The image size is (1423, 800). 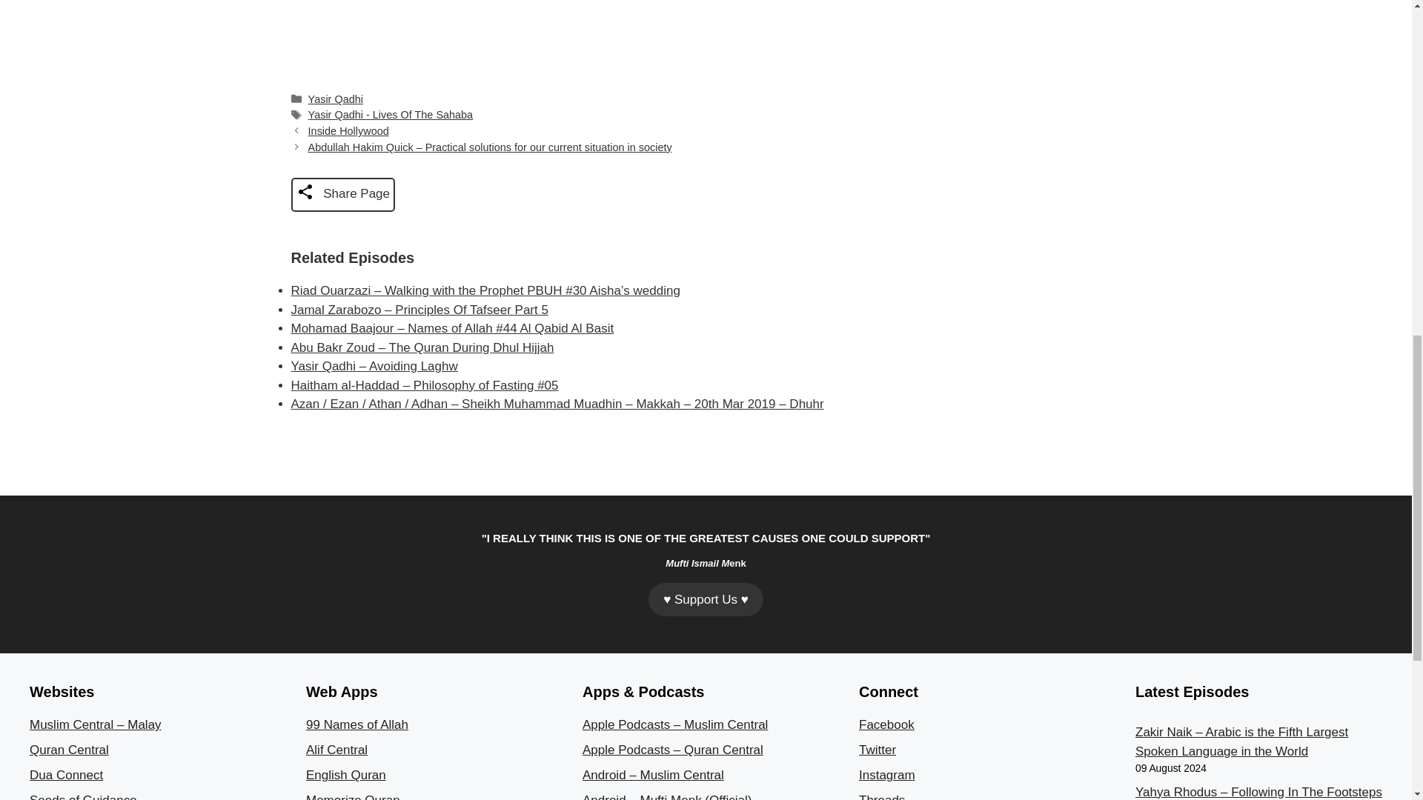 What do you see at coordinates (357, 724) in the screenshot?
I see `99 Names of Allah` at bounding box center [357, 724].